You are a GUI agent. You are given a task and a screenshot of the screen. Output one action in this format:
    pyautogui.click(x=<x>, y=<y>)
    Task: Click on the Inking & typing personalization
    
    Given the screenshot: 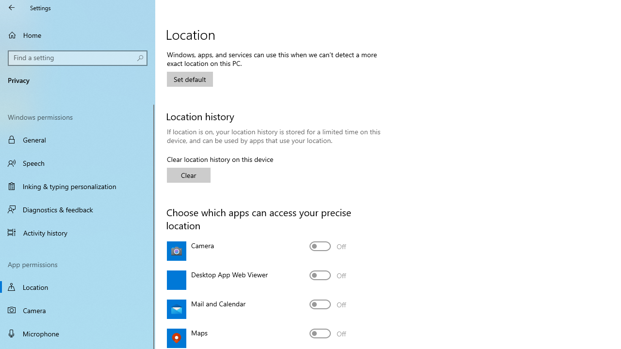 What is the action you would take?
    pyautogui.click(x=78, y=186)
    